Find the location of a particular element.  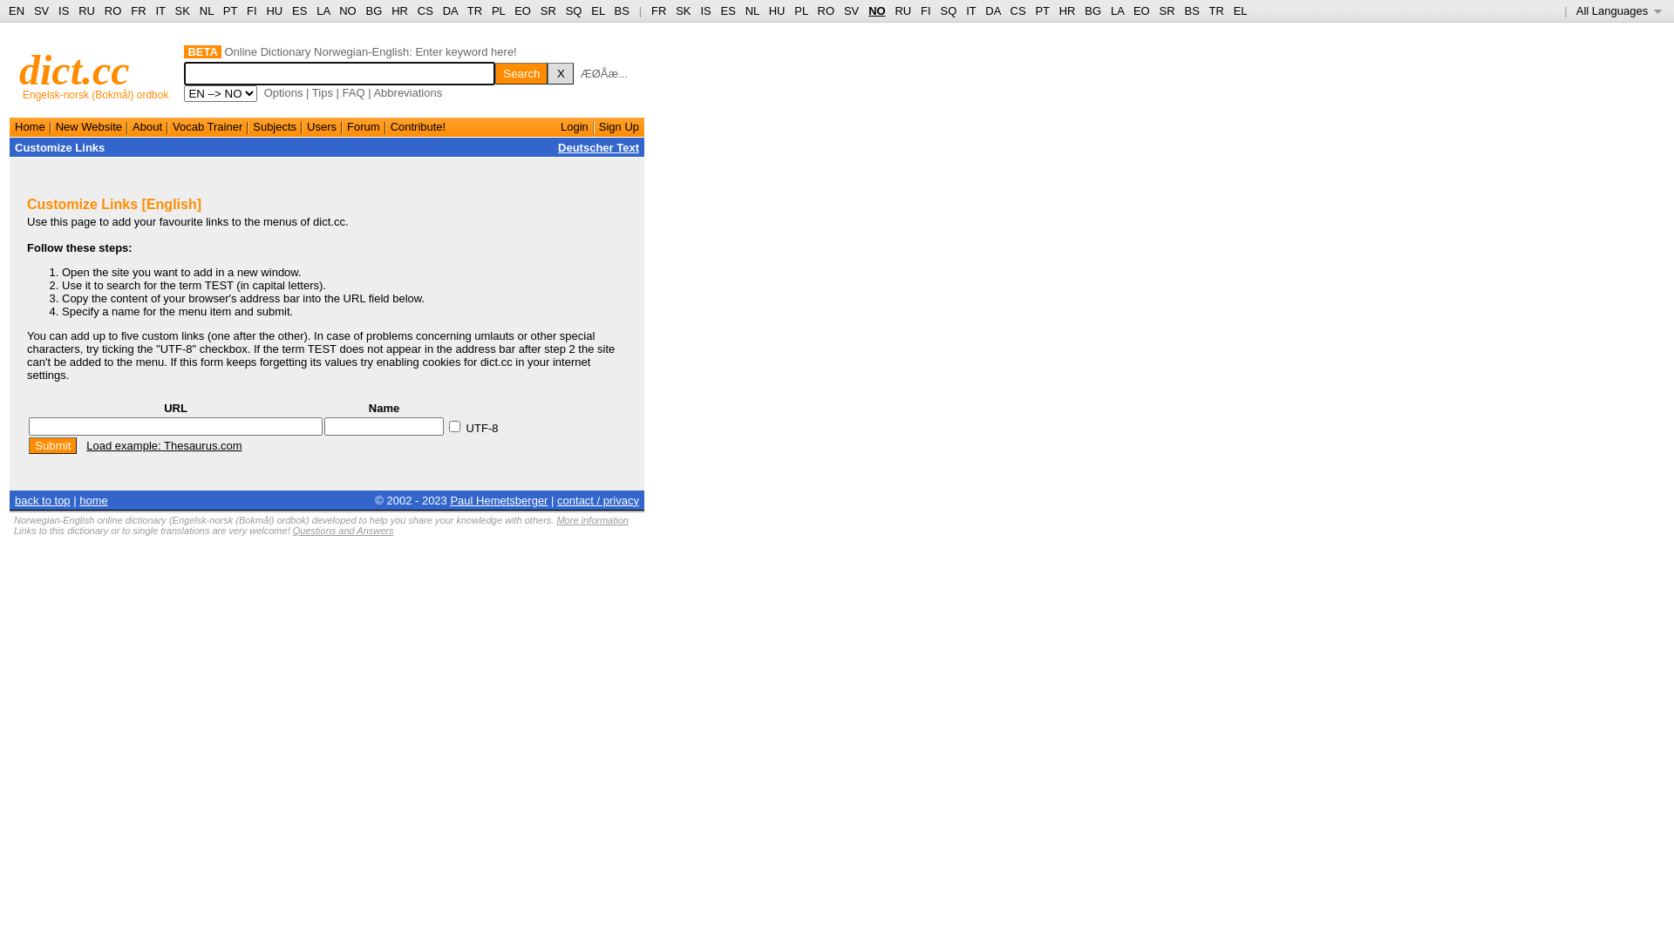

All Languages  is located at coordinates (1620, 10).